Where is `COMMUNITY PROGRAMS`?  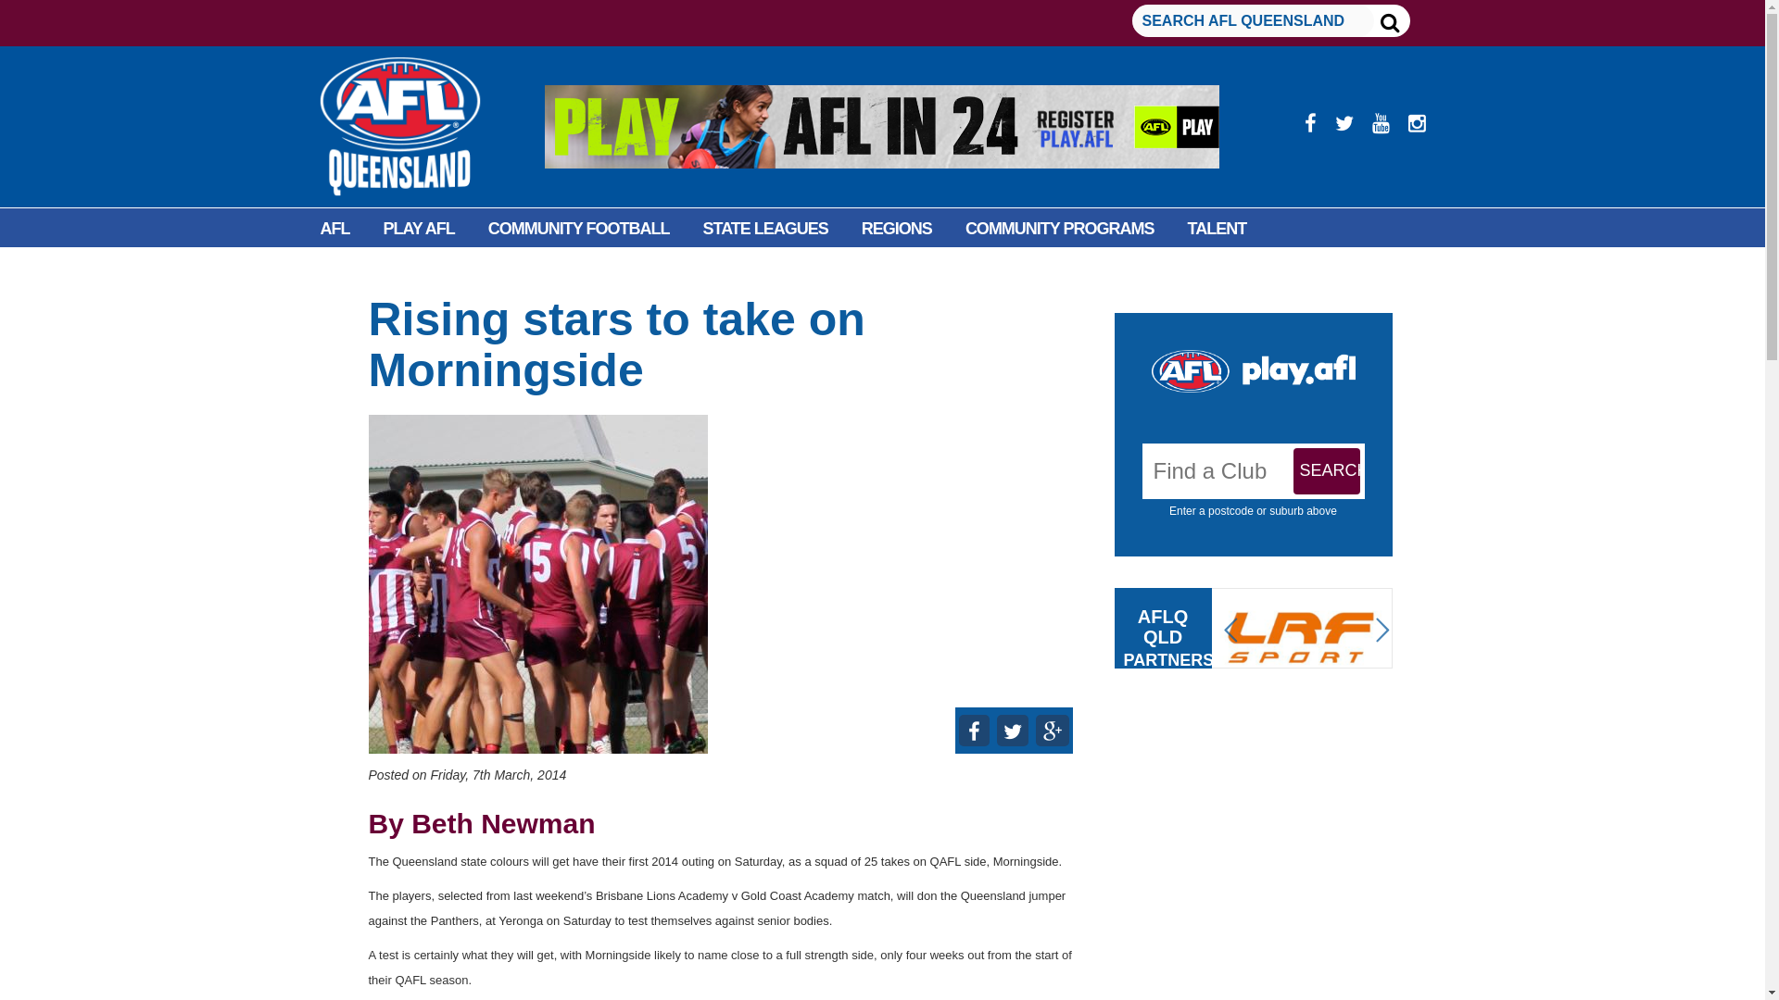
COMMUNITY PROGRAMS is located at coordinates (1059, 229).